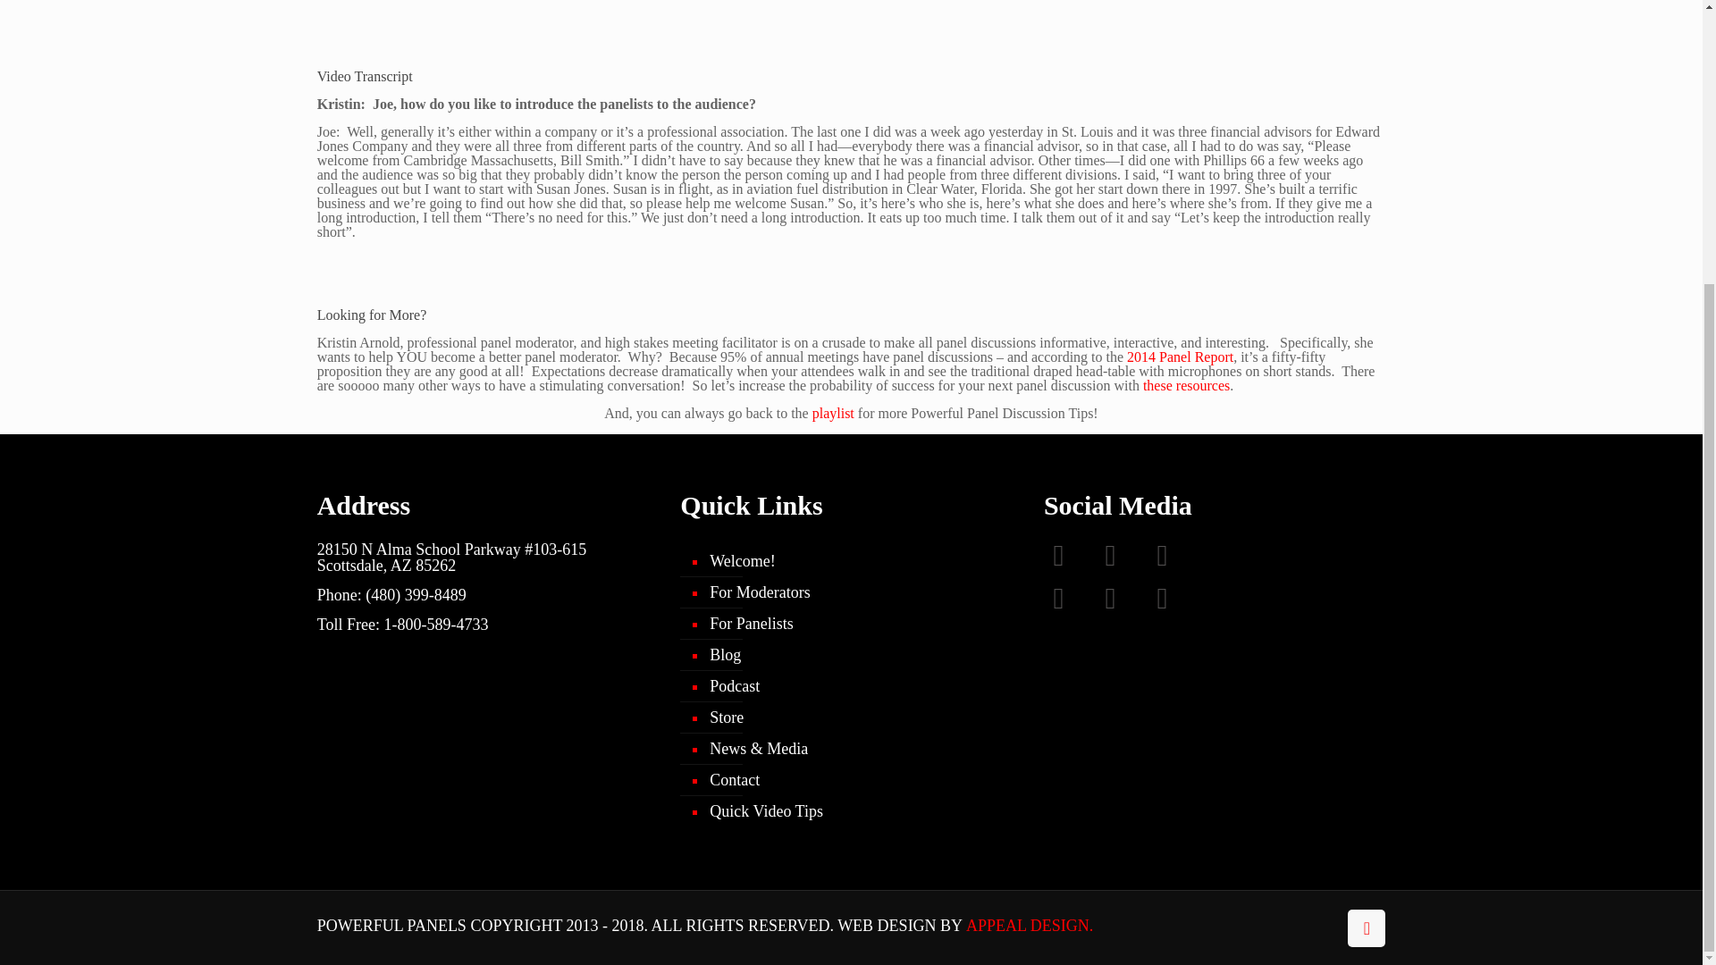 This screenshot has height=965, width=1716. What do you see at coordinates (1069, 563) in the screenshot?
I see `Facebook` at bounding box center [1069, 563].